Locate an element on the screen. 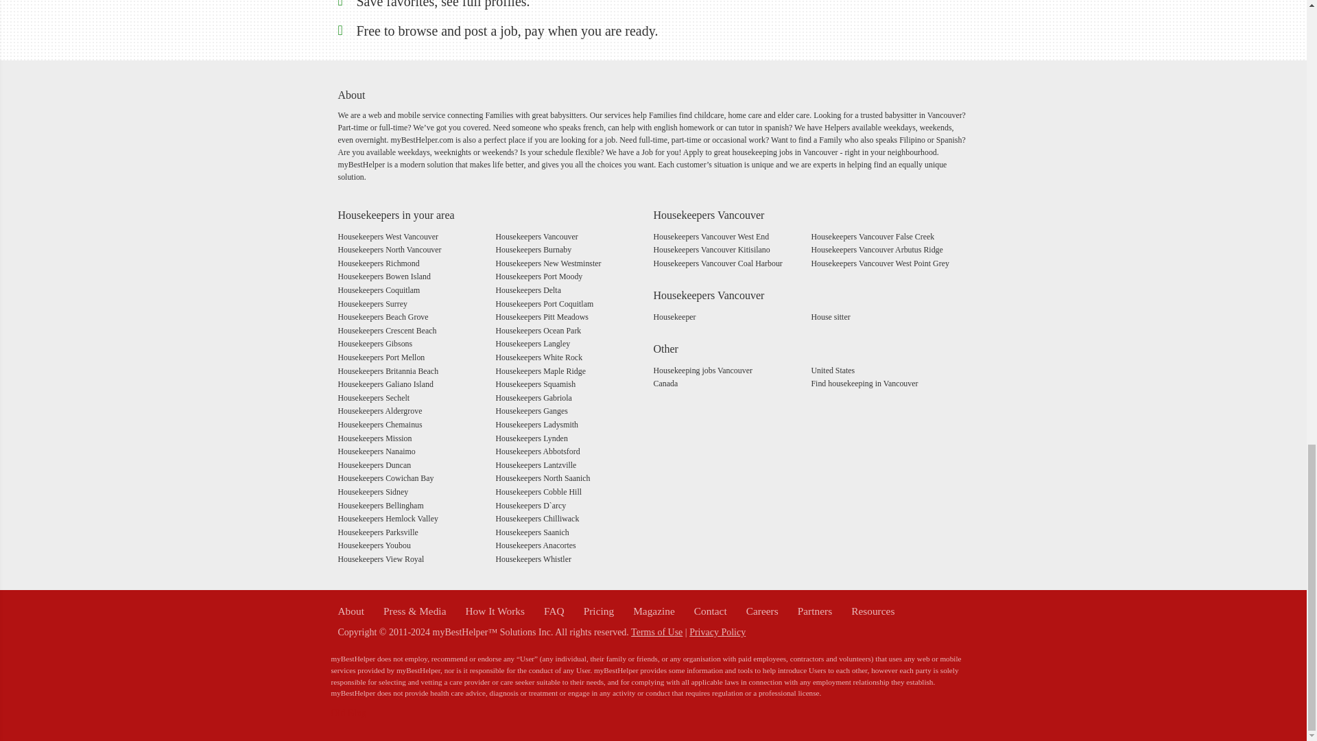 The height and width of the screenshot is (741, 1317). Housekeepers Vancouver is located at coordinates (536, 237).